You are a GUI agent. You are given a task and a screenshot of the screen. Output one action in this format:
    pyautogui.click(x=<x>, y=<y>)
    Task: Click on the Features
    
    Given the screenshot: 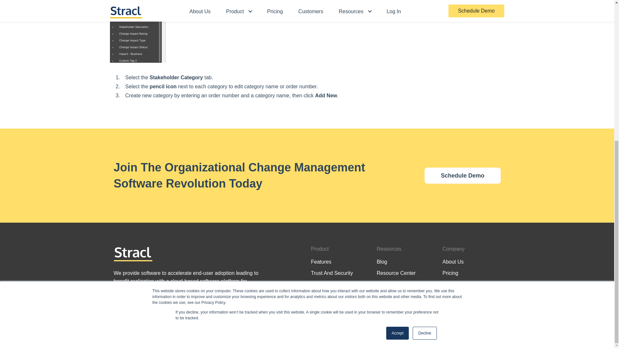 What is the action you would take?
    pyautogui.click(x=321, y=262)
    